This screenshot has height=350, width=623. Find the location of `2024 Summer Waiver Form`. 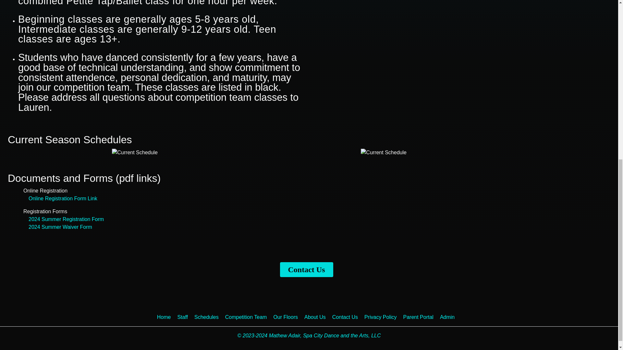

2024 Summer Waiver Form is located at coordinates (60, 227).